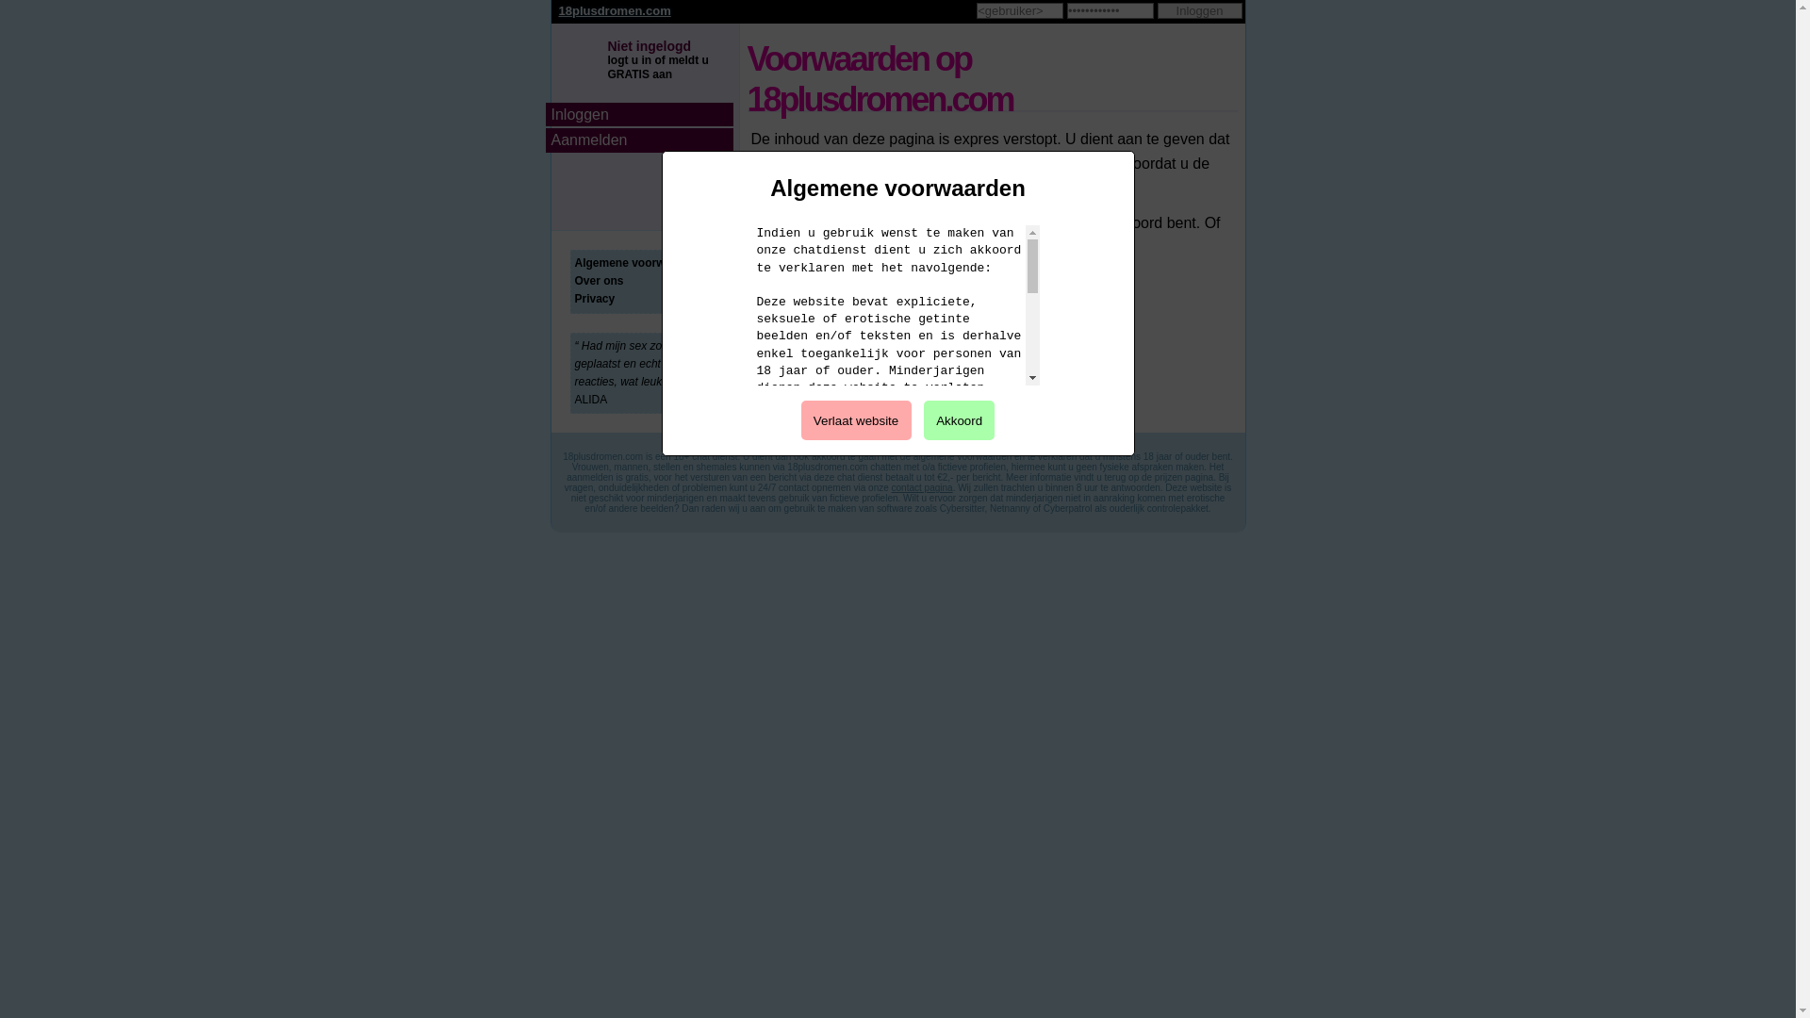 This screenshot has height=1018, width=1810. What do you see at coordinates (639, 263) in the screenshot?
I see `Algemene voorwaarden` at bounding box center [639, 263].